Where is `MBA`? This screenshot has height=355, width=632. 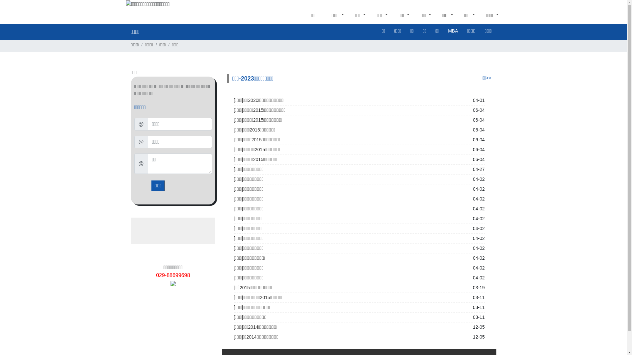
MBA is located at coordinates (453, 31).